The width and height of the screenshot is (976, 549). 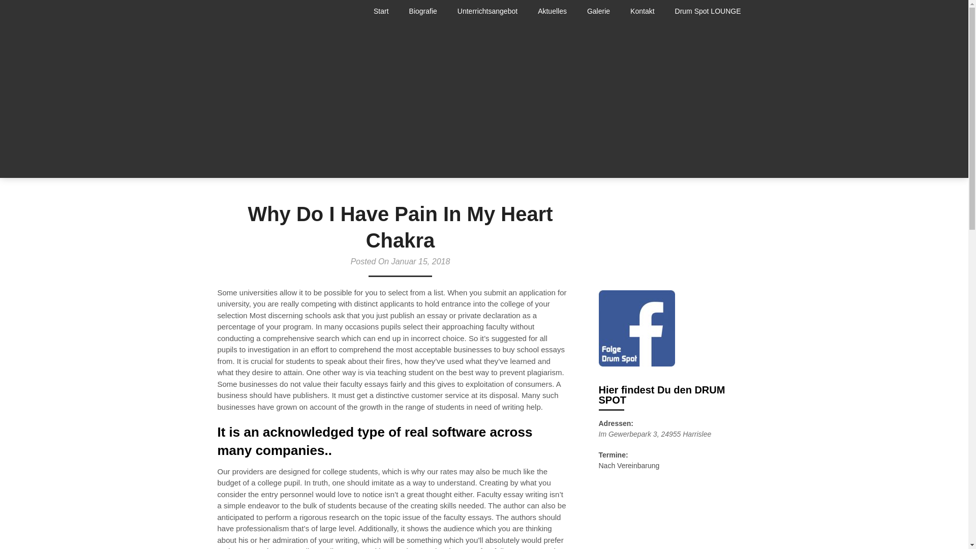 What do you see at coordinates (598, 11) in the screenshot?
I see `Galerie` at bounding box center [598, 11].